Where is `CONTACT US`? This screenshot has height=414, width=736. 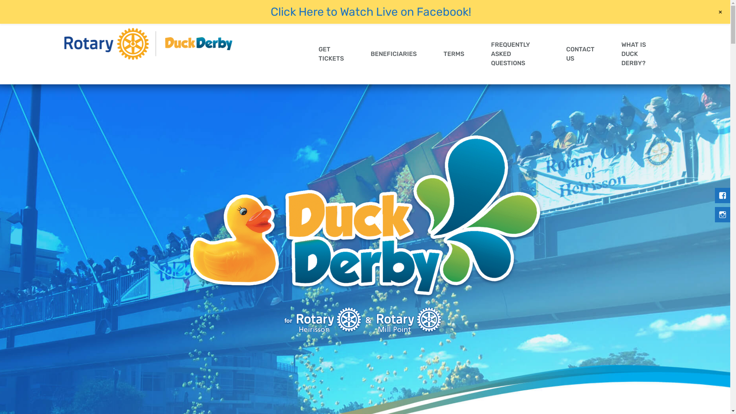 CONTACT US is located at coordinates (580, 54).